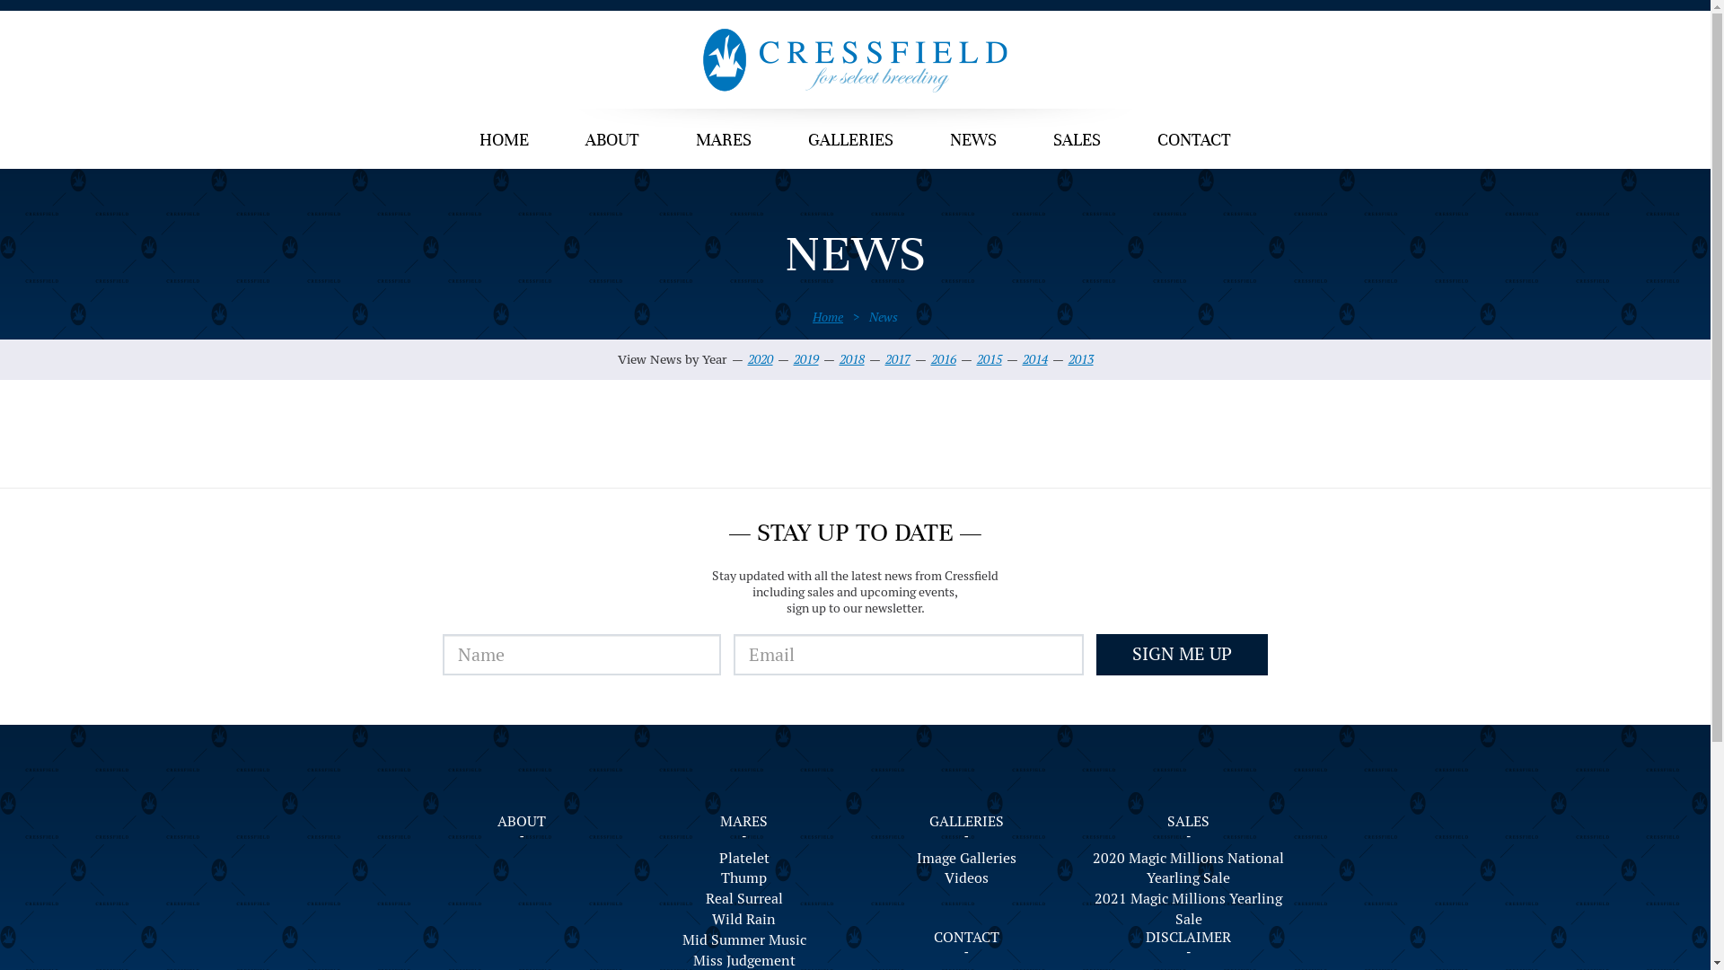 The width and height of the screenshot is (1724, 970). I want to click on 2015, so click(990, 359).